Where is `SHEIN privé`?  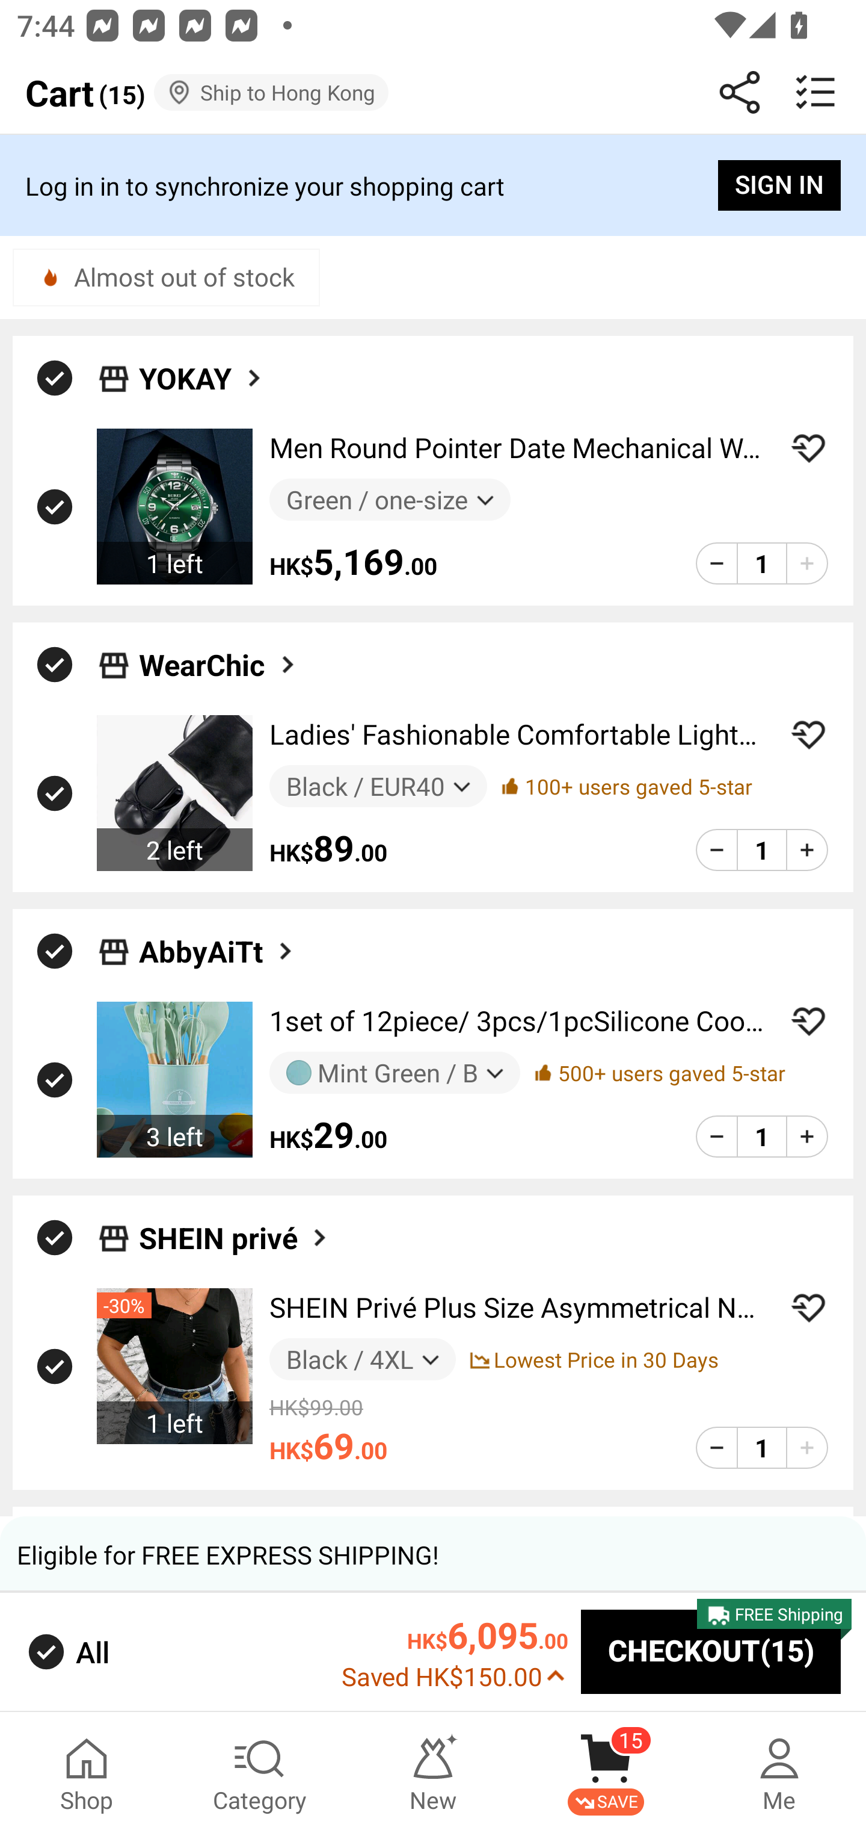
SHEIN privé is located at coordinates (235, 1236).